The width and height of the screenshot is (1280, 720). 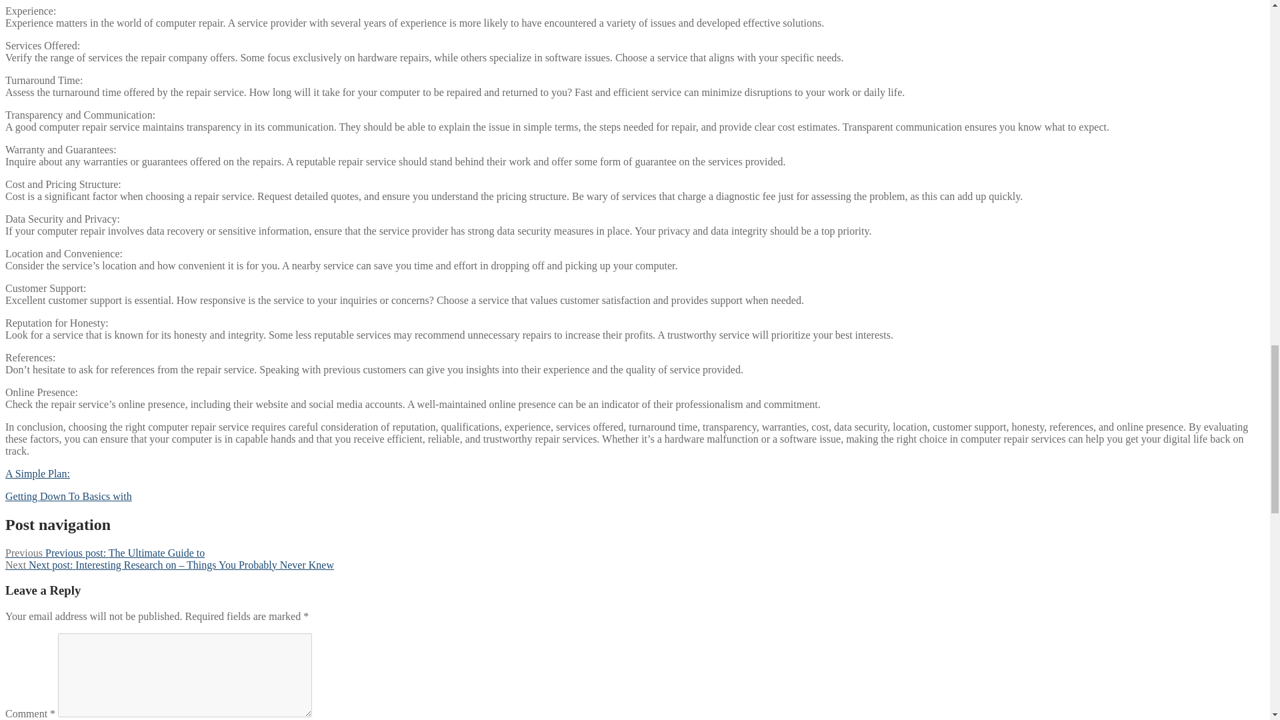 I want to click on Previous Previous post: The Ultimate Guide to, so click(x=105, y=553).